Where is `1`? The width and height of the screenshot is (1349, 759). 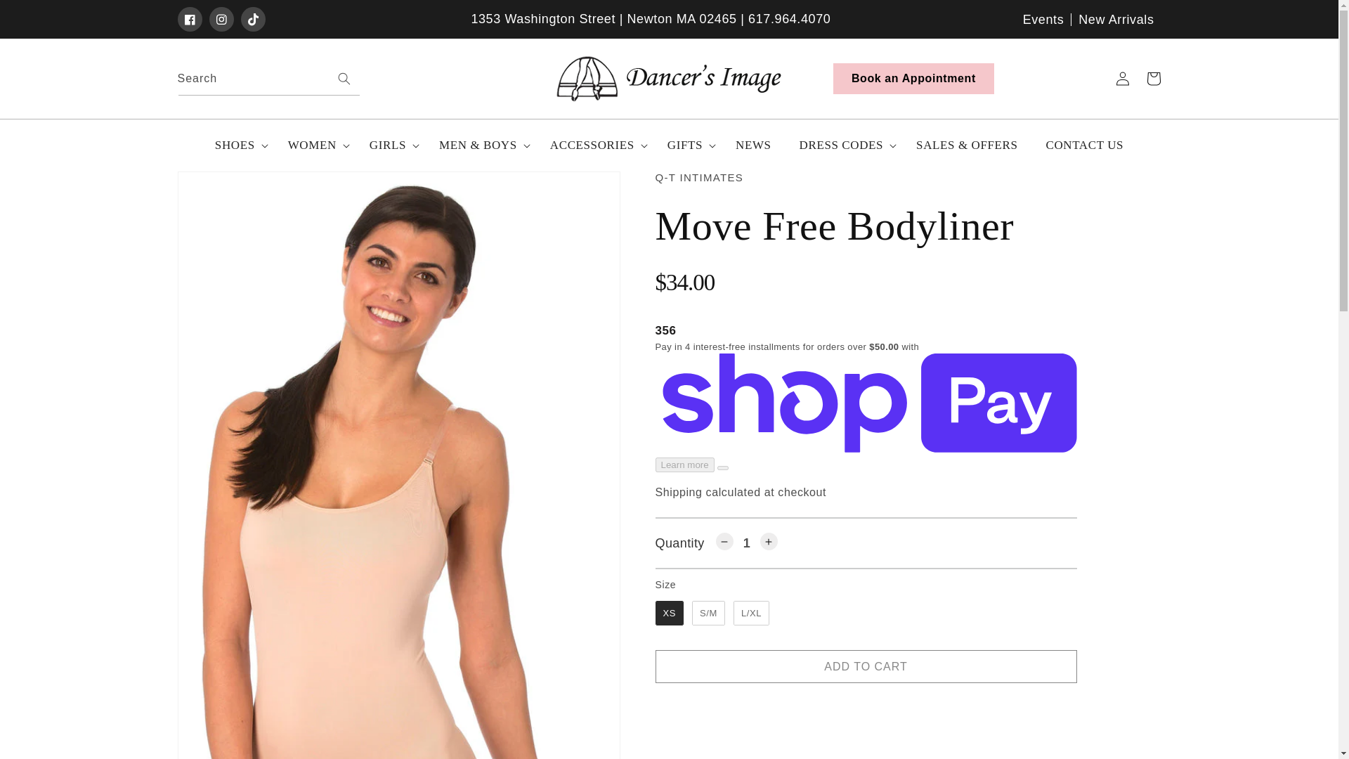
1 is located at coordinates (747, 543).